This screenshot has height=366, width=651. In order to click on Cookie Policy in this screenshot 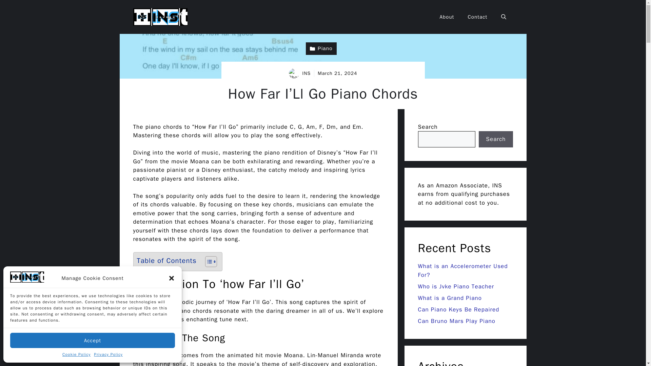, I will do `click(76, 354)`.